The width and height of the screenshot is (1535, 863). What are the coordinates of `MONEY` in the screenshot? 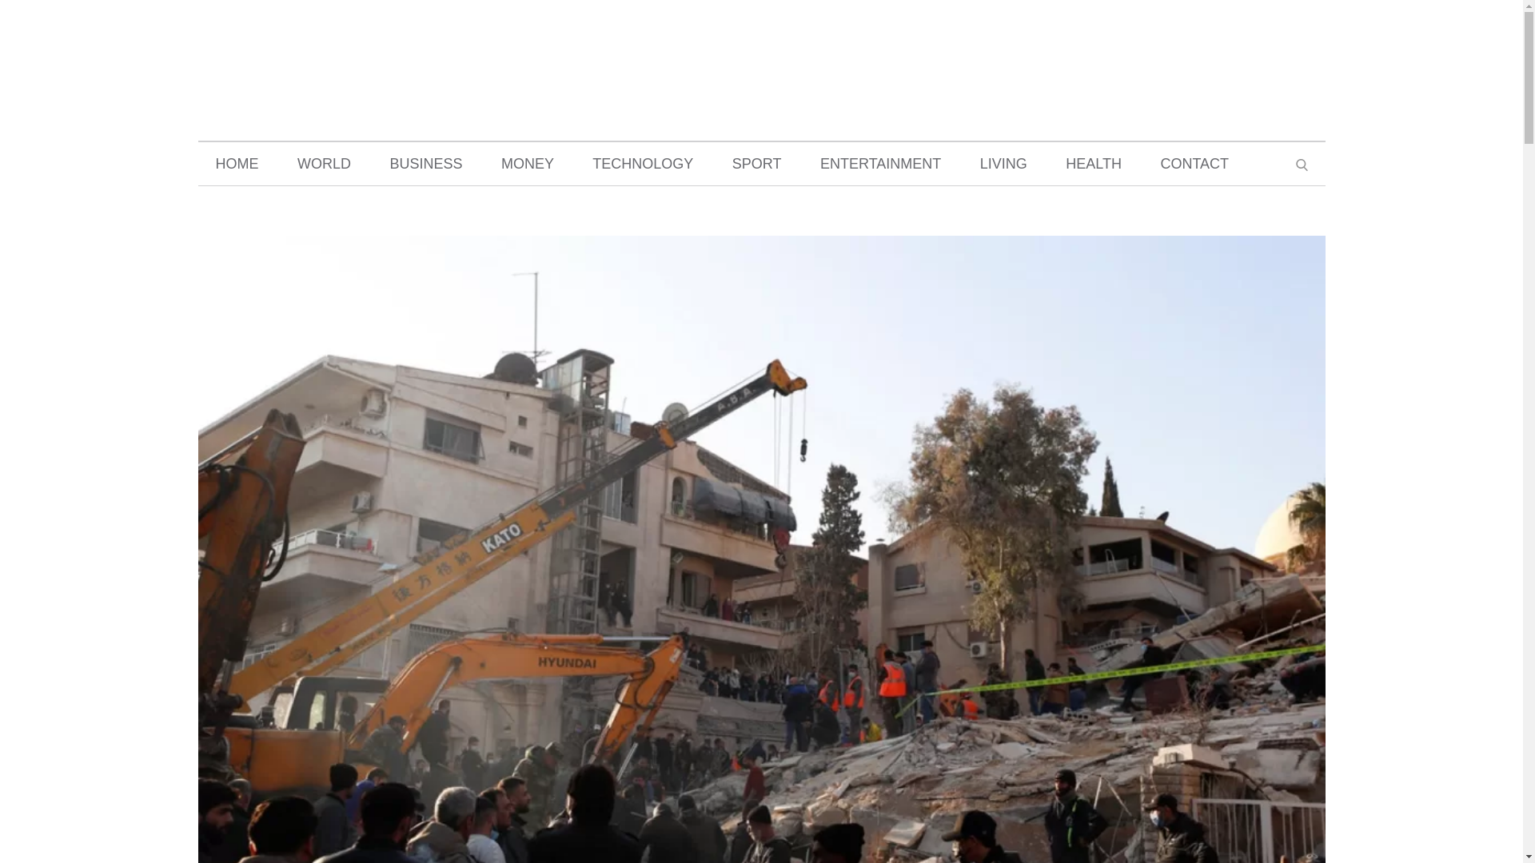 It's located at (527, 164).